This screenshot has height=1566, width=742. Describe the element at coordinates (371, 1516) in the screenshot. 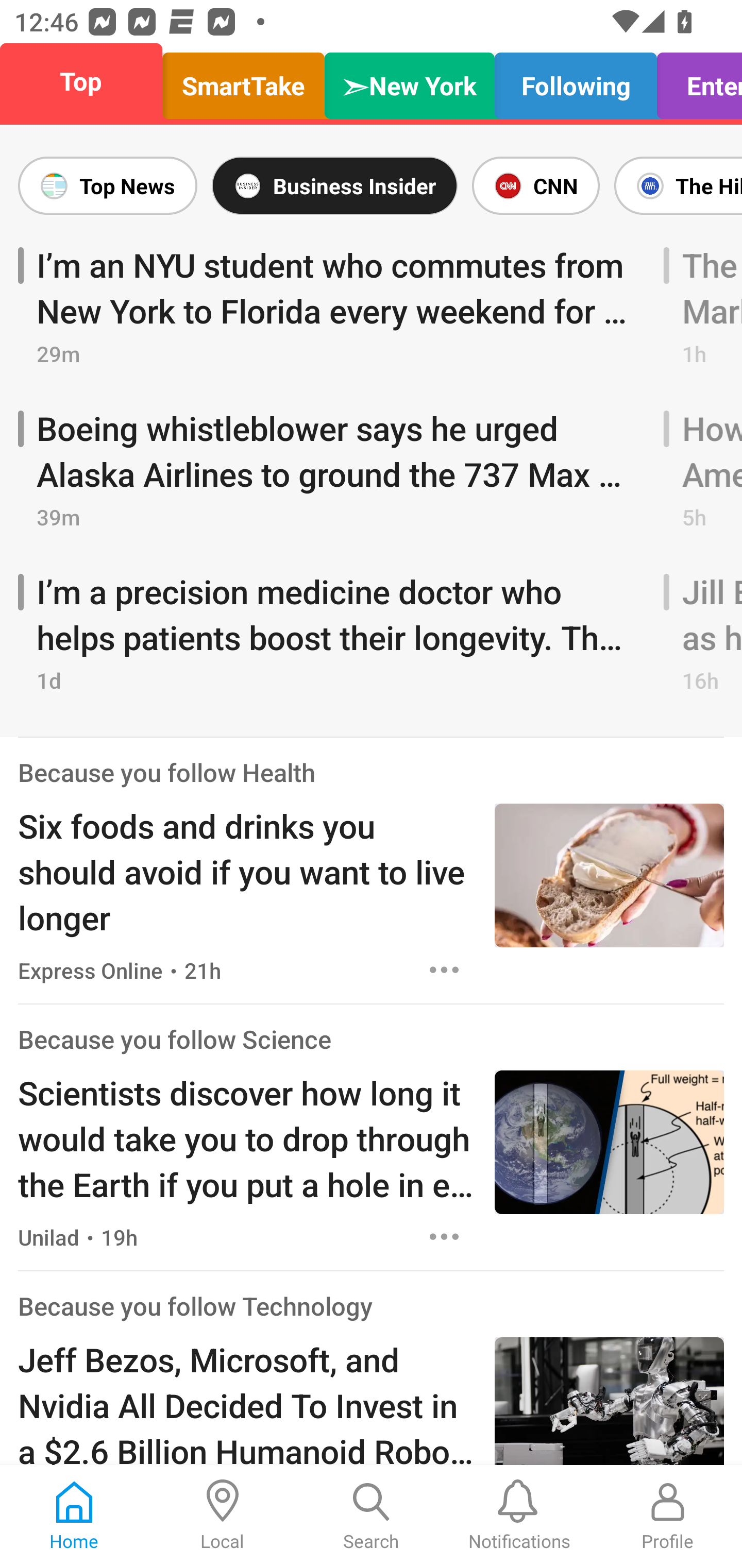

I see `Search` at that location.